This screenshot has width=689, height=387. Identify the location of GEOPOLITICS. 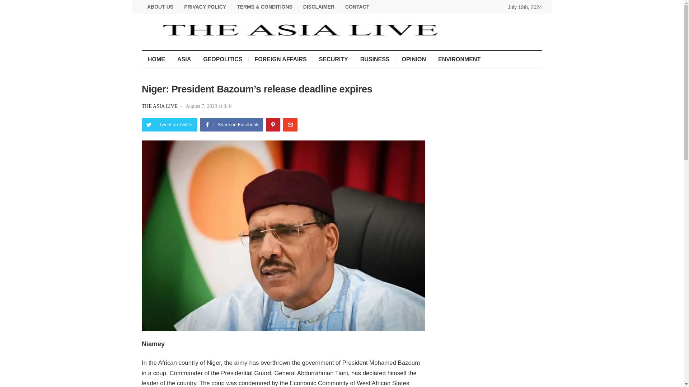
(222, 59).